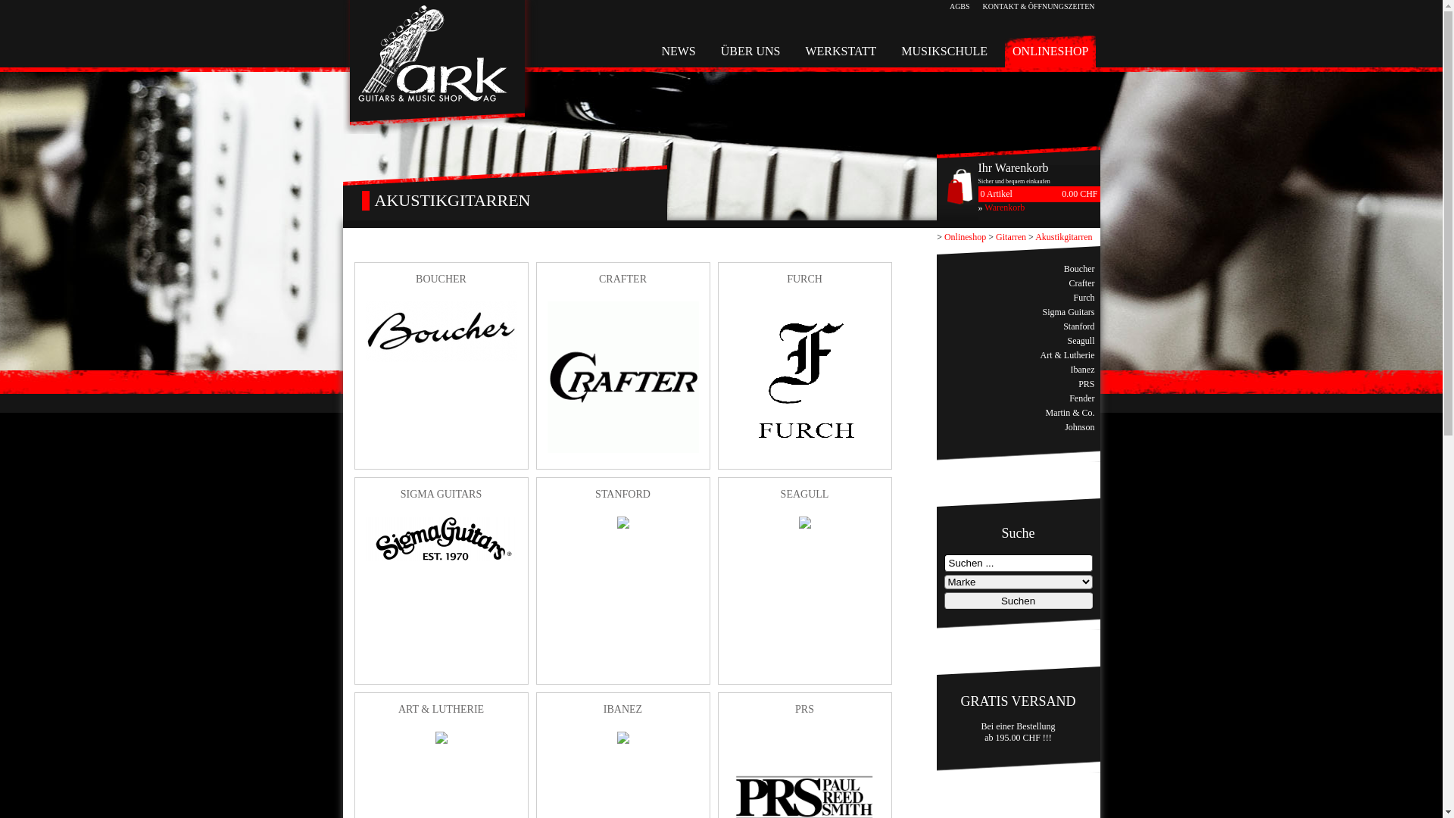 This screenshot has width=1454, height=818. Describe the element at coordinates (442, 285) in the screenshot. I see `BOUCHER` at that location.